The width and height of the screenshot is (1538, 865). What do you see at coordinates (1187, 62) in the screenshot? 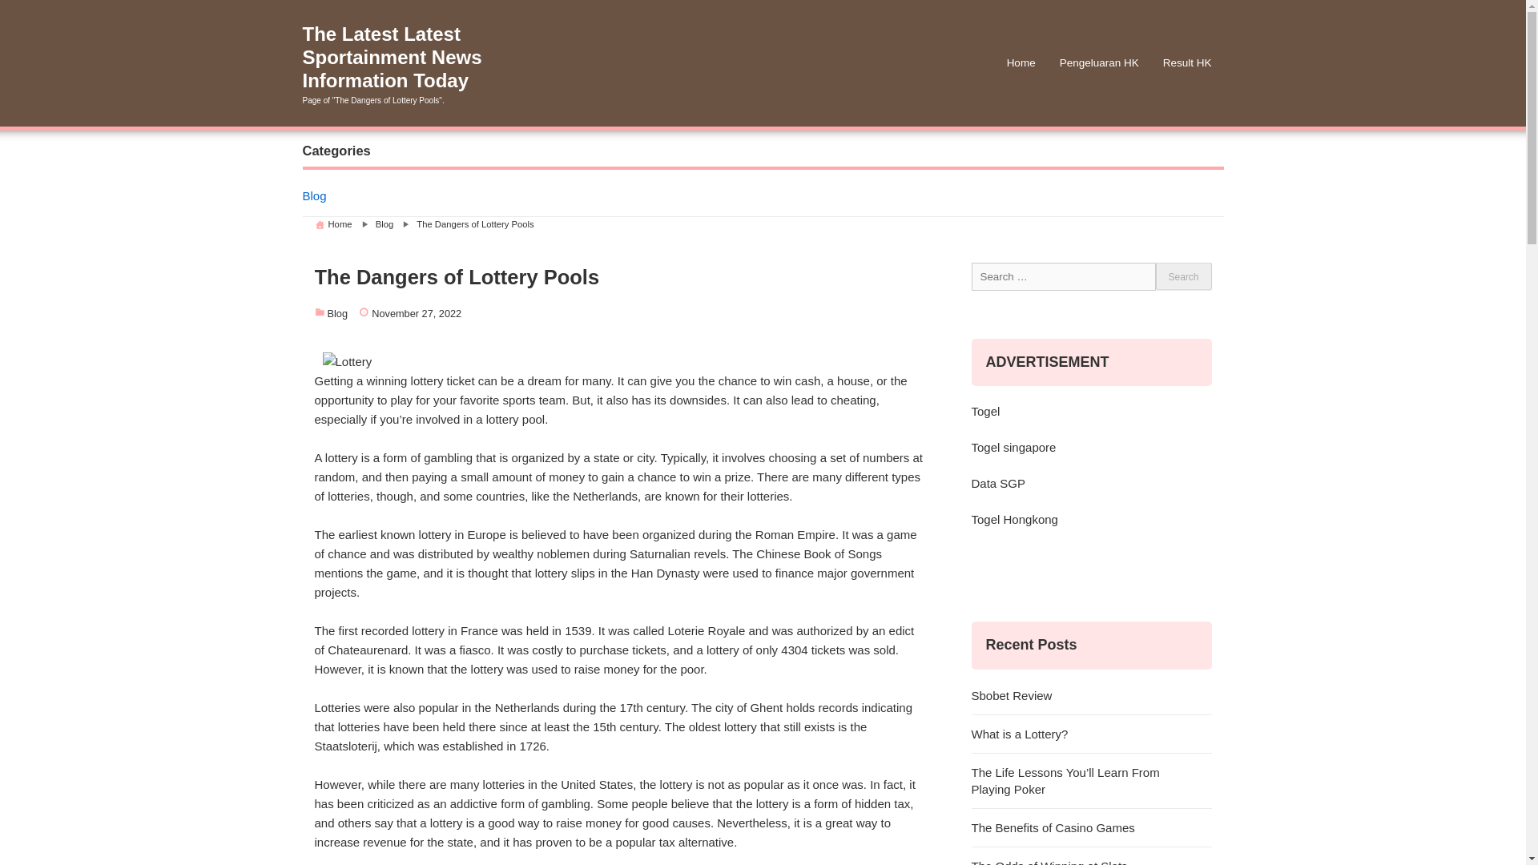
I see `Result HK` at bounding box center [1187, 62].